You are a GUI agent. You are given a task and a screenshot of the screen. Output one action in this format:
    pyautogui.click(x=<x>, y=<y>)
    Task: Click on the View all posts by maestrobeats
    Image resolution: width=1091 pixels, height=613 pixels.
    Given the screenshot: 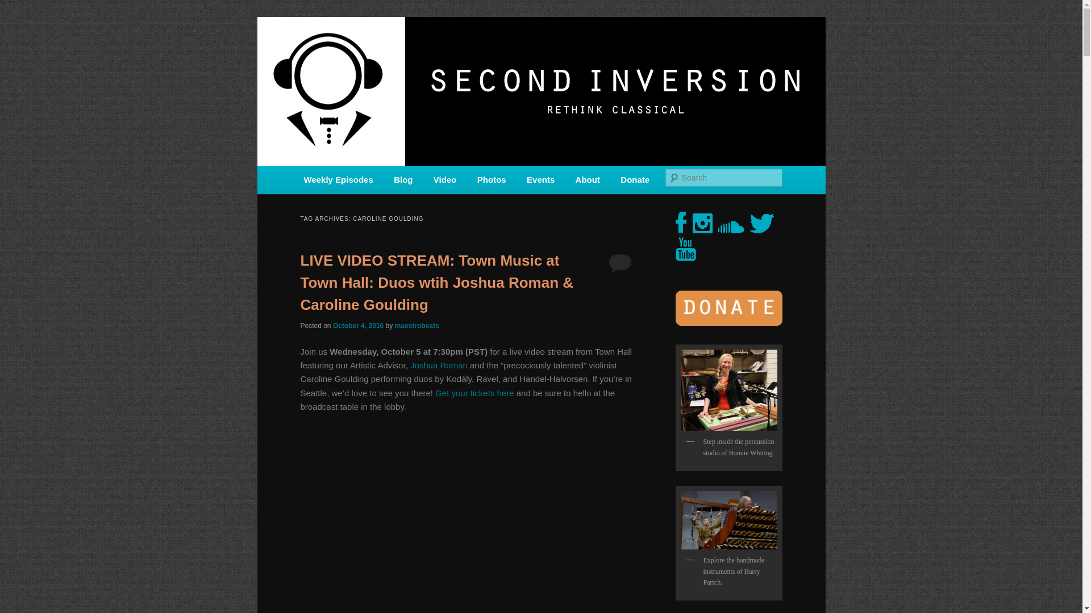 What is the action you would take?
    pyautogui.click(x=417, y=326)
    